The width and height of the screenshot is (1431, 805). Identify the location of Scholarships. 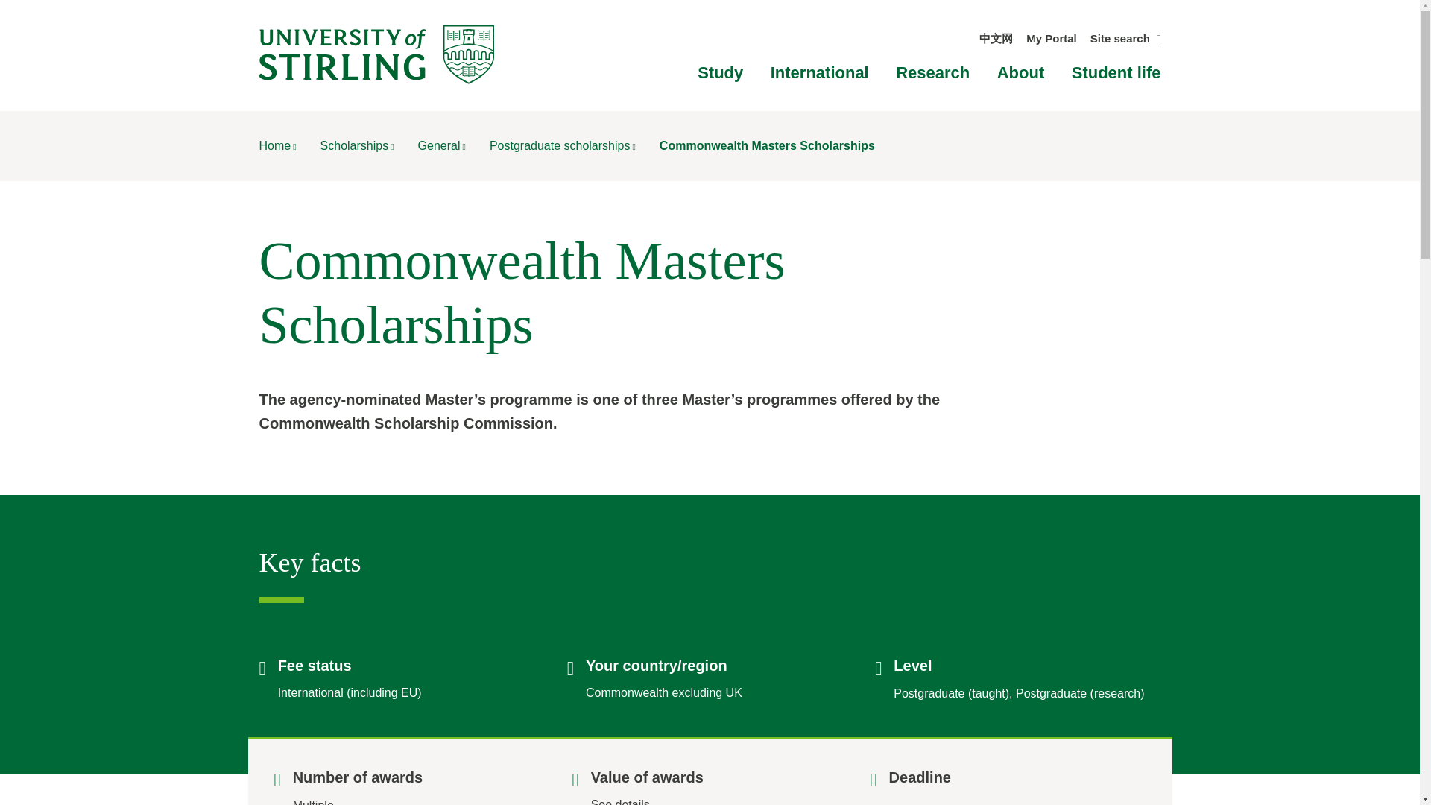
(358, 145).